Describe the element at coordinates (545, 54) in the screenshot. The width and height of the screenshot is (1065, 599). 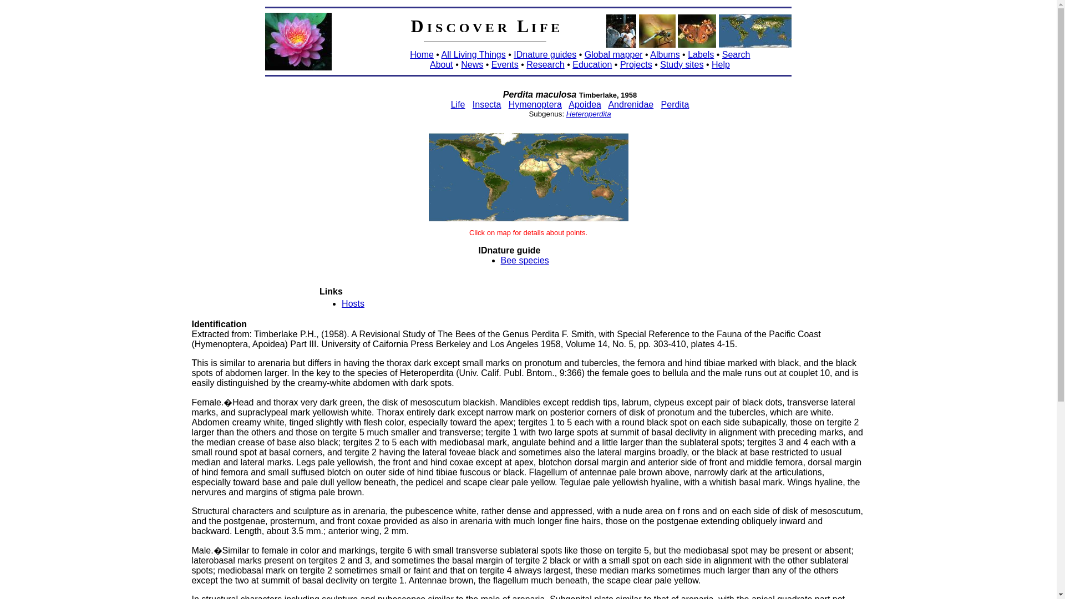
I see `IDnature guides` at that location.